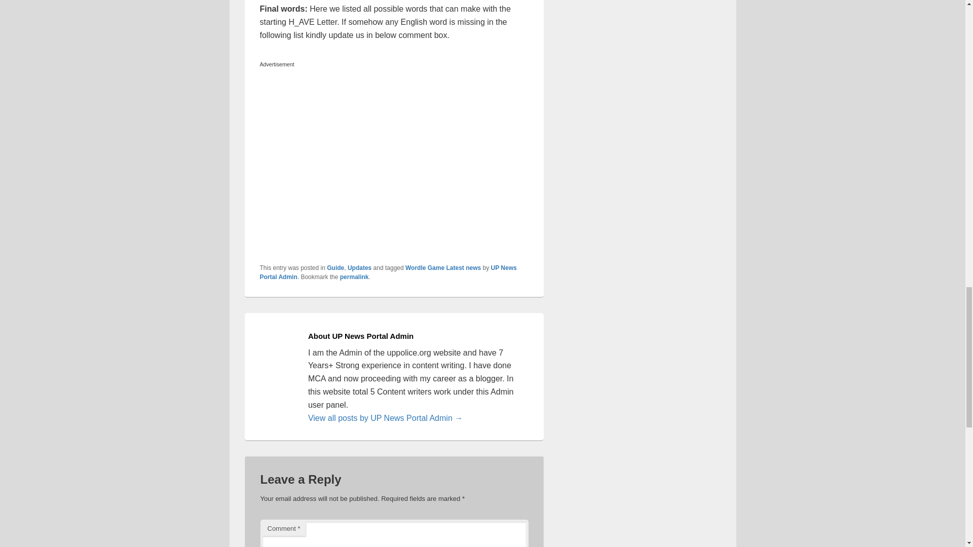 The width and height of the screenshot is (973, 547). Describe the element at coordinates (335, 267) in the screenshot. I see `Guide` at that location.